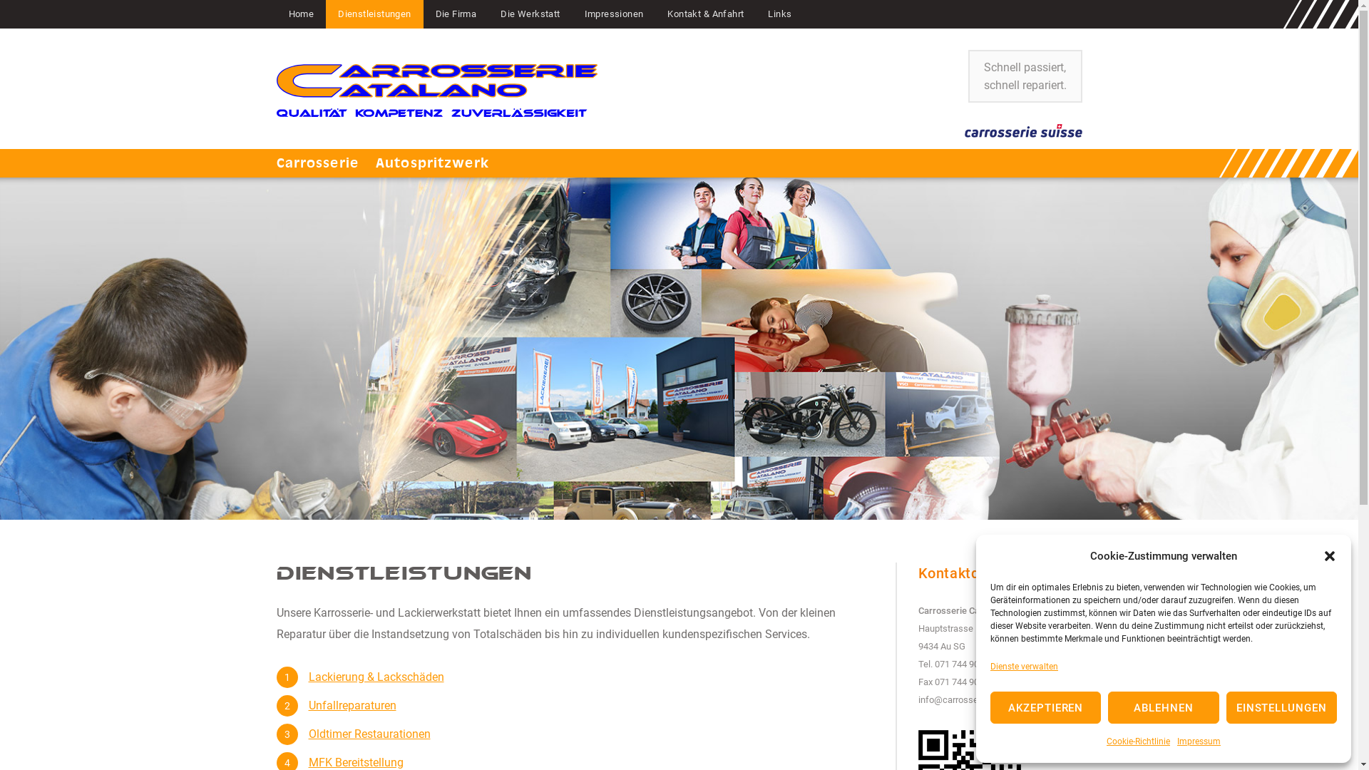 This screenshot has width=1369, height=770. What do you see at coordinates (355, 763) in the screenshot?
I see `MFK Bereitstellung` at bounding box center [355, 763].